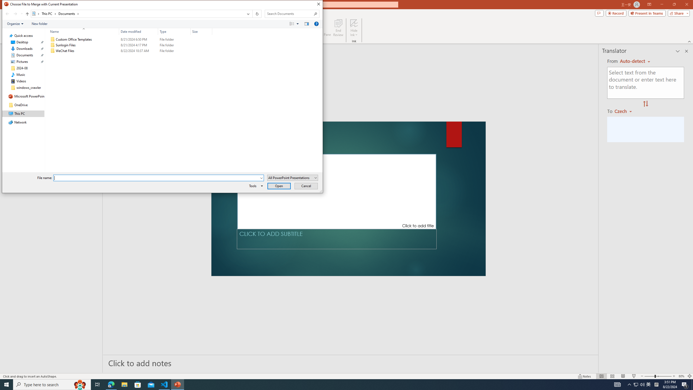 The image size is (693, 390). What do you see at coordinates (36, 14) in the screenshot?
I see `All locations` at bounding box center [36, 14].